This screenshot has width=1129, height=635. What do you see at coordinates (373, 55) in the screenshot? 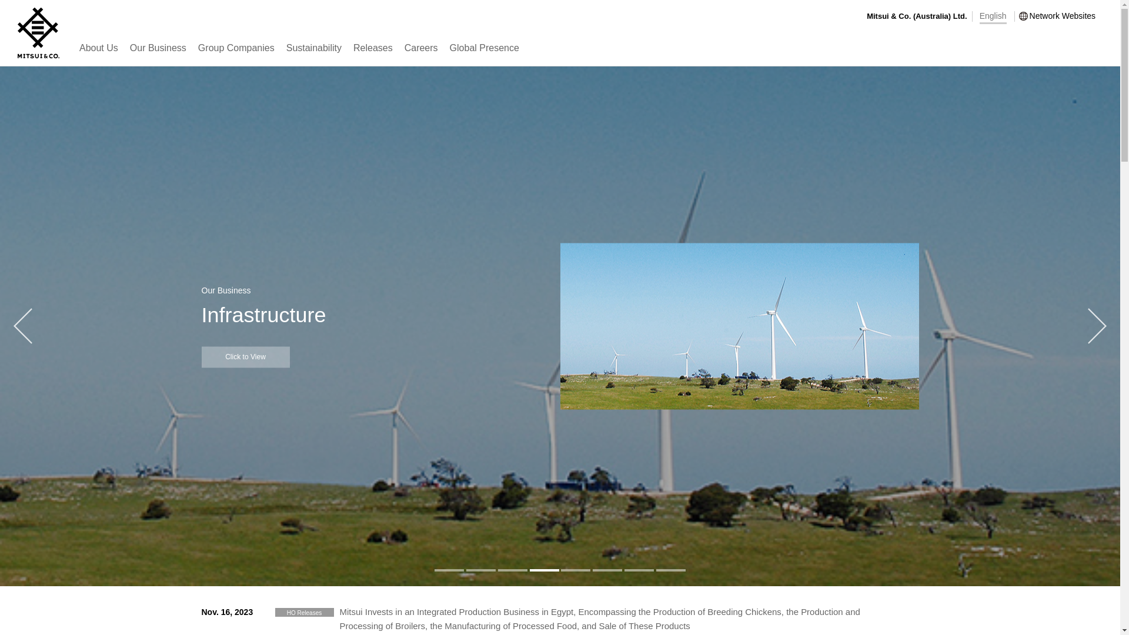
I see `Releases` at bounding box center [373, 55].